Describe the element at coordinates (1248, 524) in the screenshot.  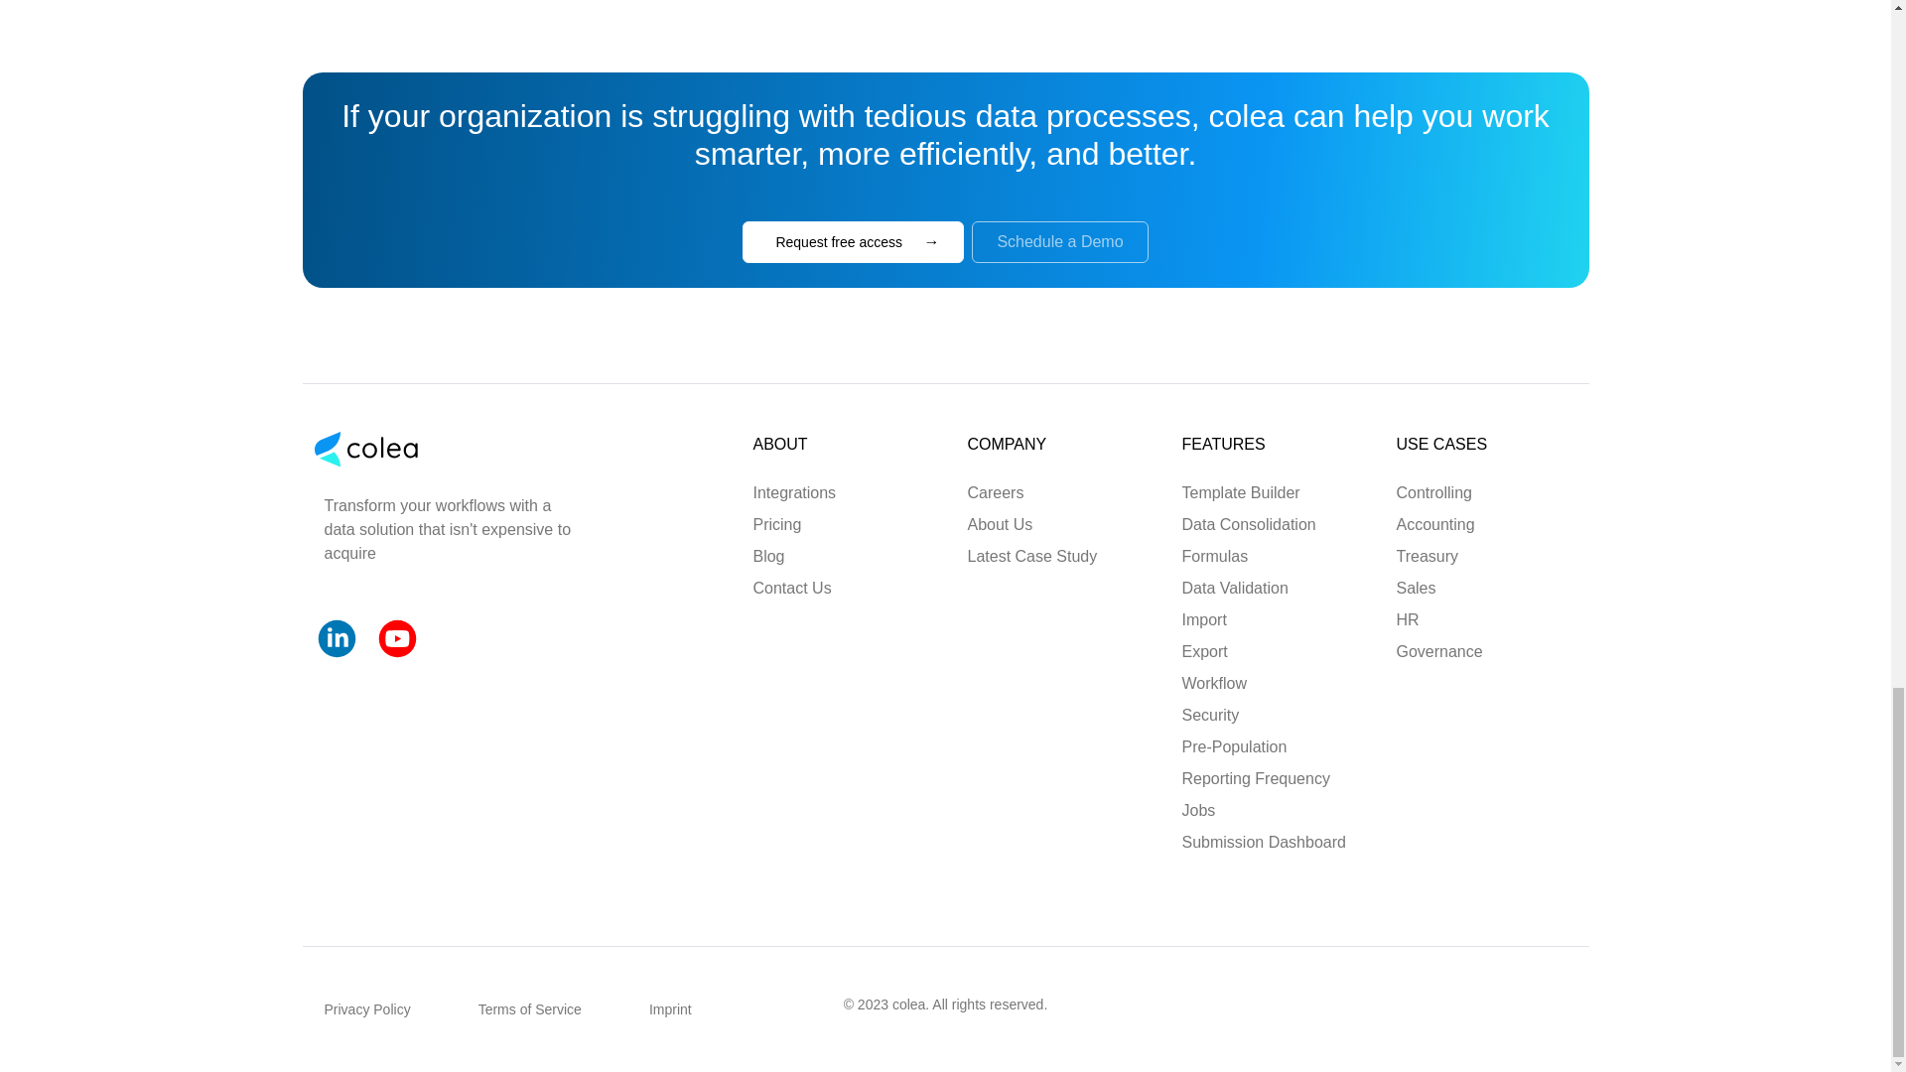
I see `Data Consolidation` at that location.